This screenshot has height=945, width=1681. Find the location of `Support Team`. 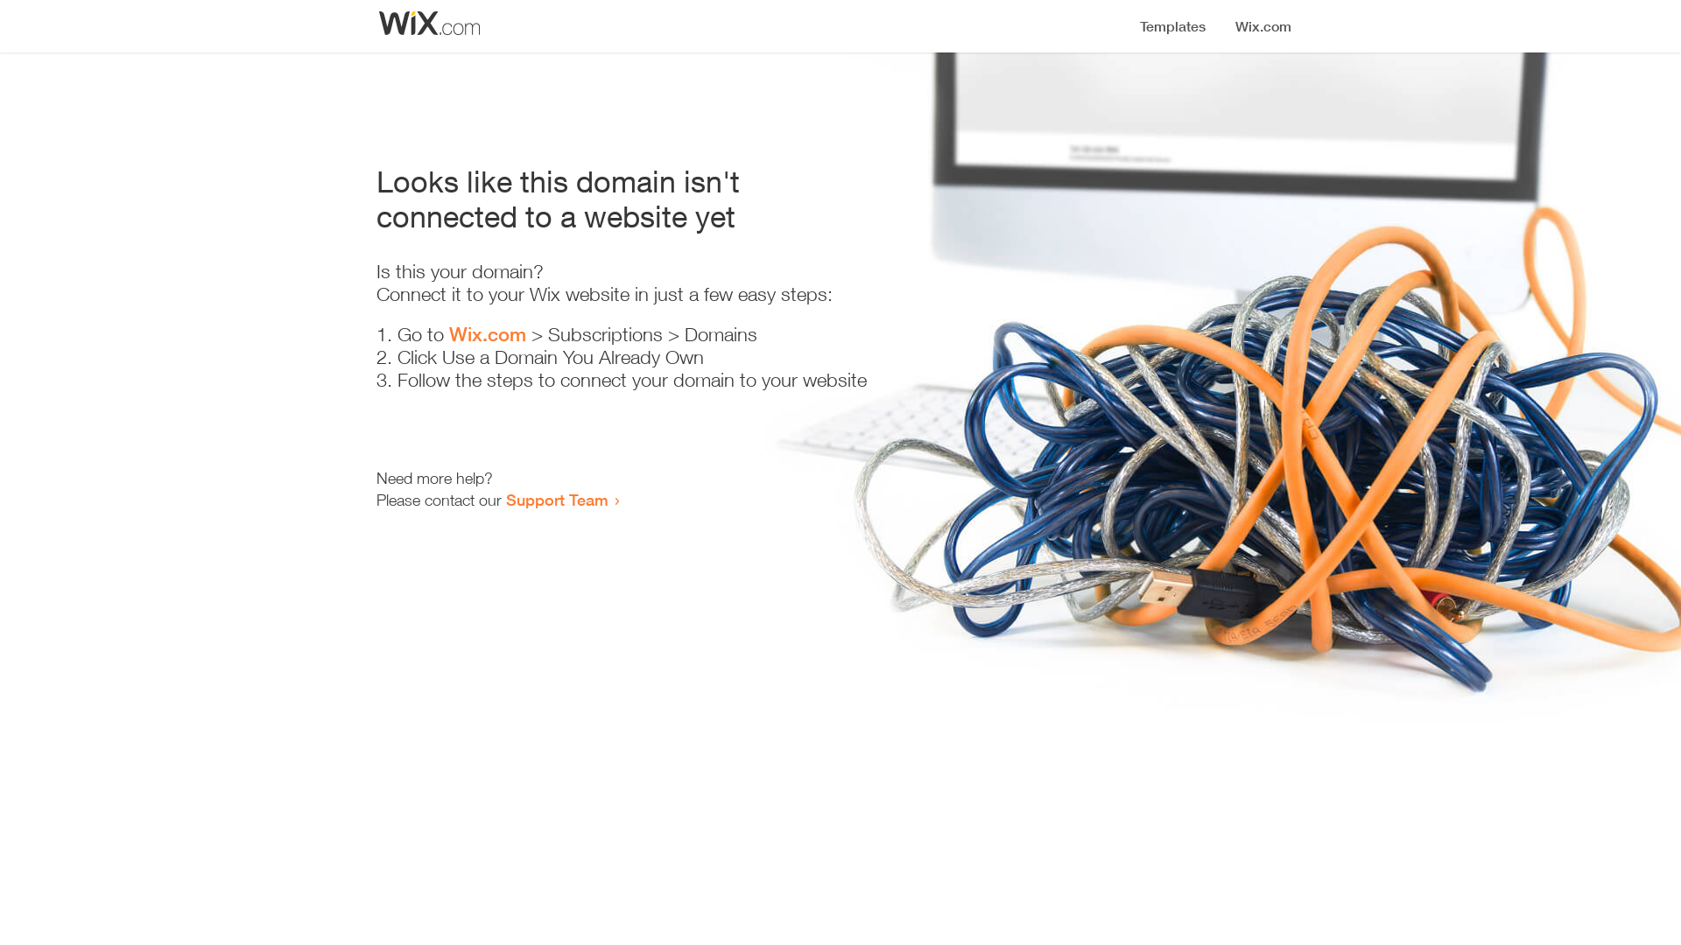

Support Team is located at coordinates (557, 500).